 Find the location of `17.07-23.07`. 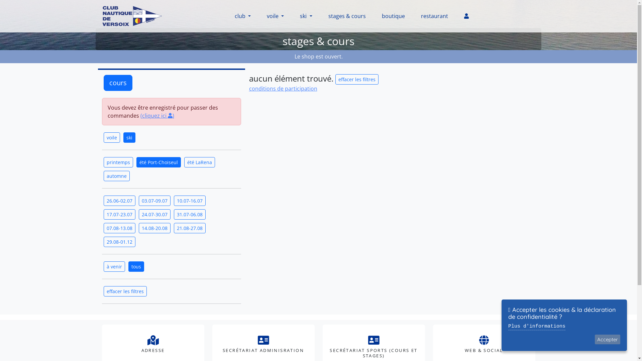

17.07-23.07 is located at coordinates (120, 215).